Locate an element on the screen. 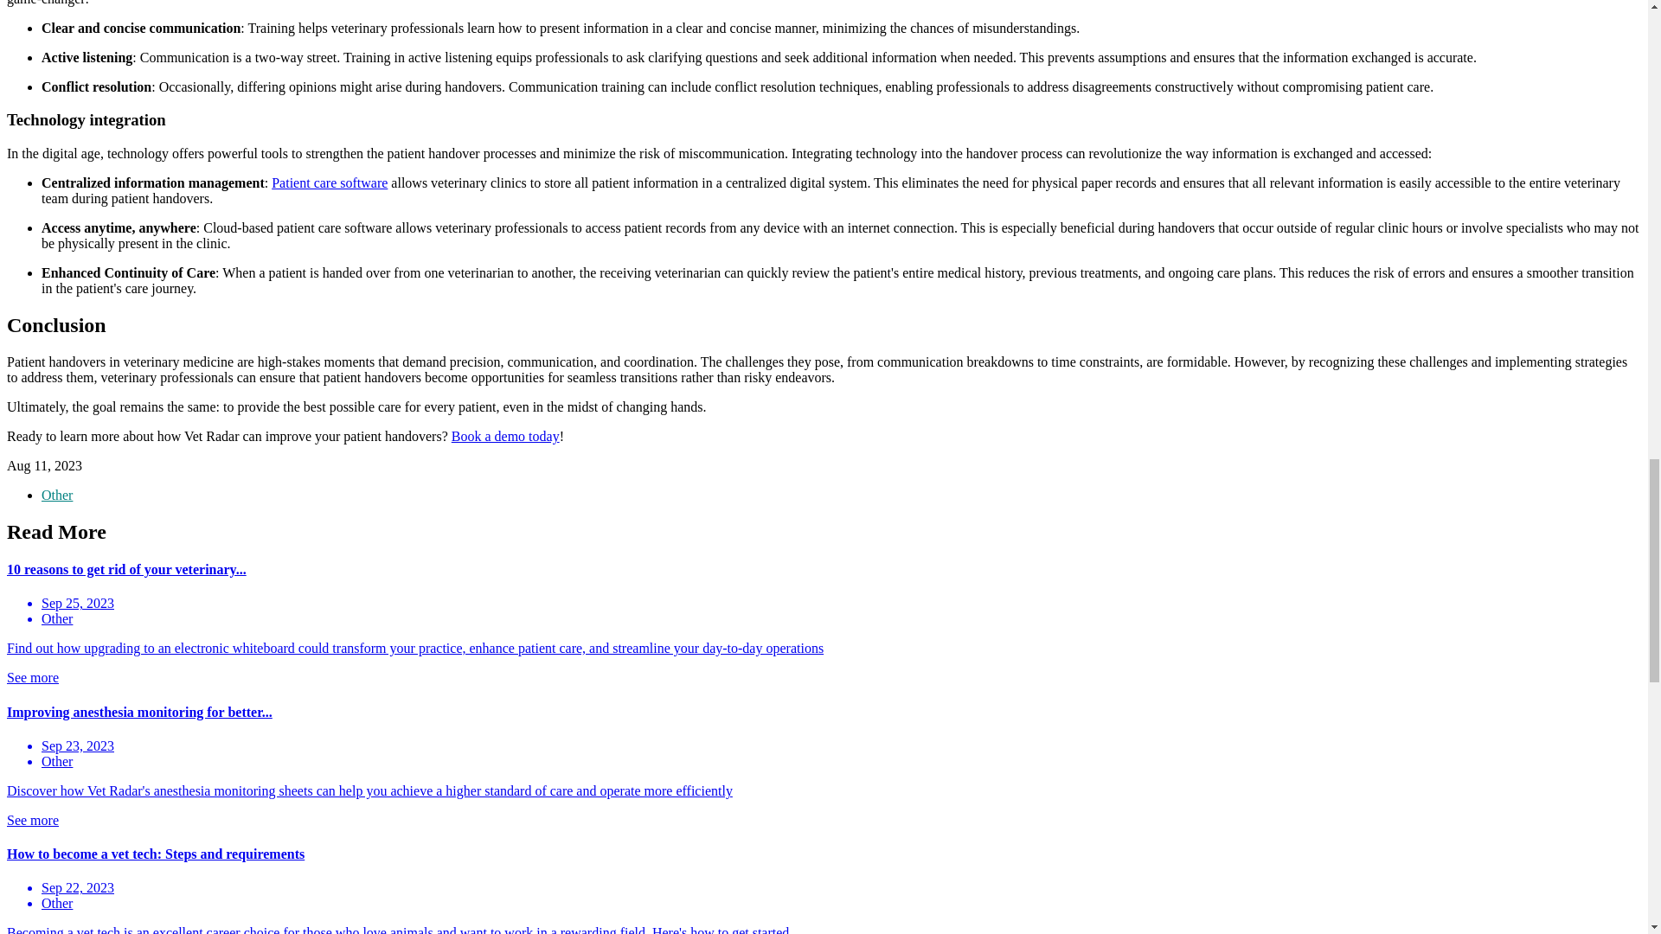 This screenshot has width=1661, height=934. Other is located at coordinates (57, 495).